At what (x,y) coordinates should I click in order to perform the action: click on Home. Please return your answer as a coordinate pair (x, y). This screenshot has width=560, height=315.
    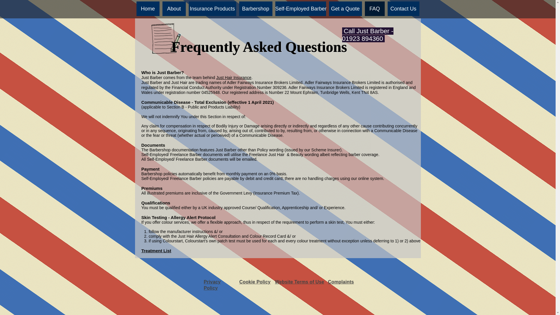
    Looking at the image, I should click on (148, 9).